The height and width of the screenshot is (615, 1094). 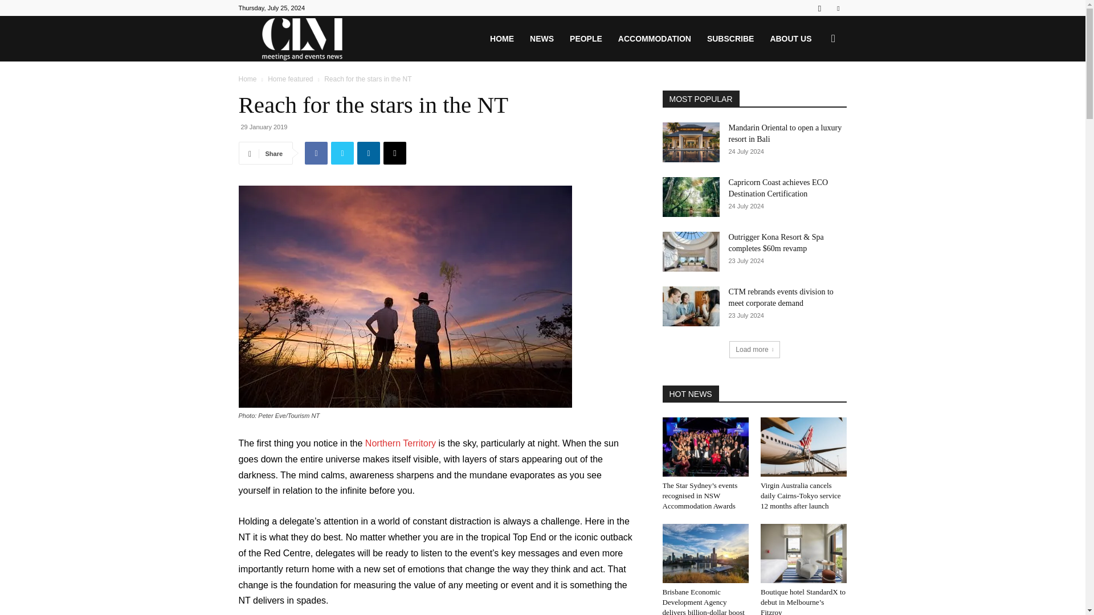 What do you see at coordinates (302, 39) in the screenshot?
I see `CIM` at bounding box center [302, 39].